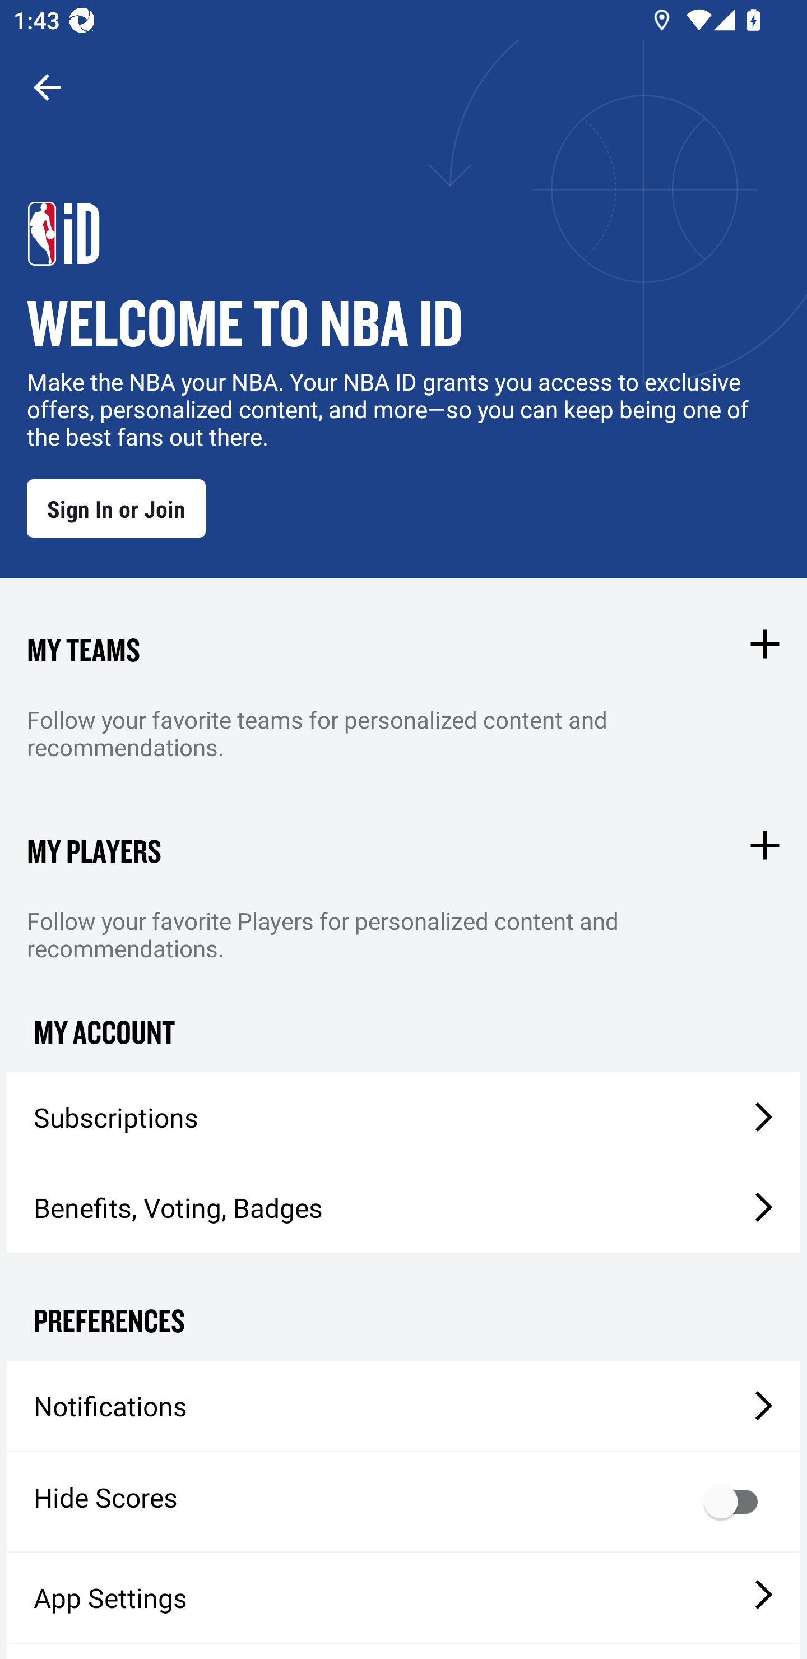  What do you see at coordinates (403, 1406) in the screenshot?
I see `Notifications` at bounding box center [403, 1406].